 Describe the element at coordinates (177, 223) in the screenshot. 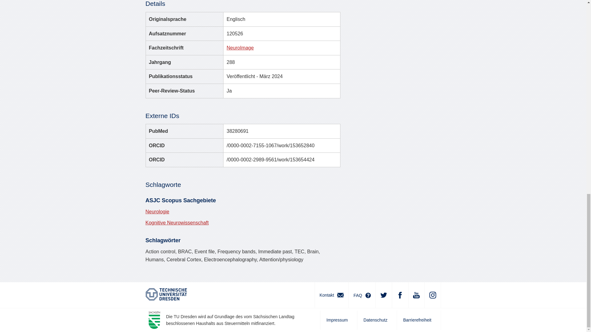

I see `Kognitive Neurowissenschaft` at that location.